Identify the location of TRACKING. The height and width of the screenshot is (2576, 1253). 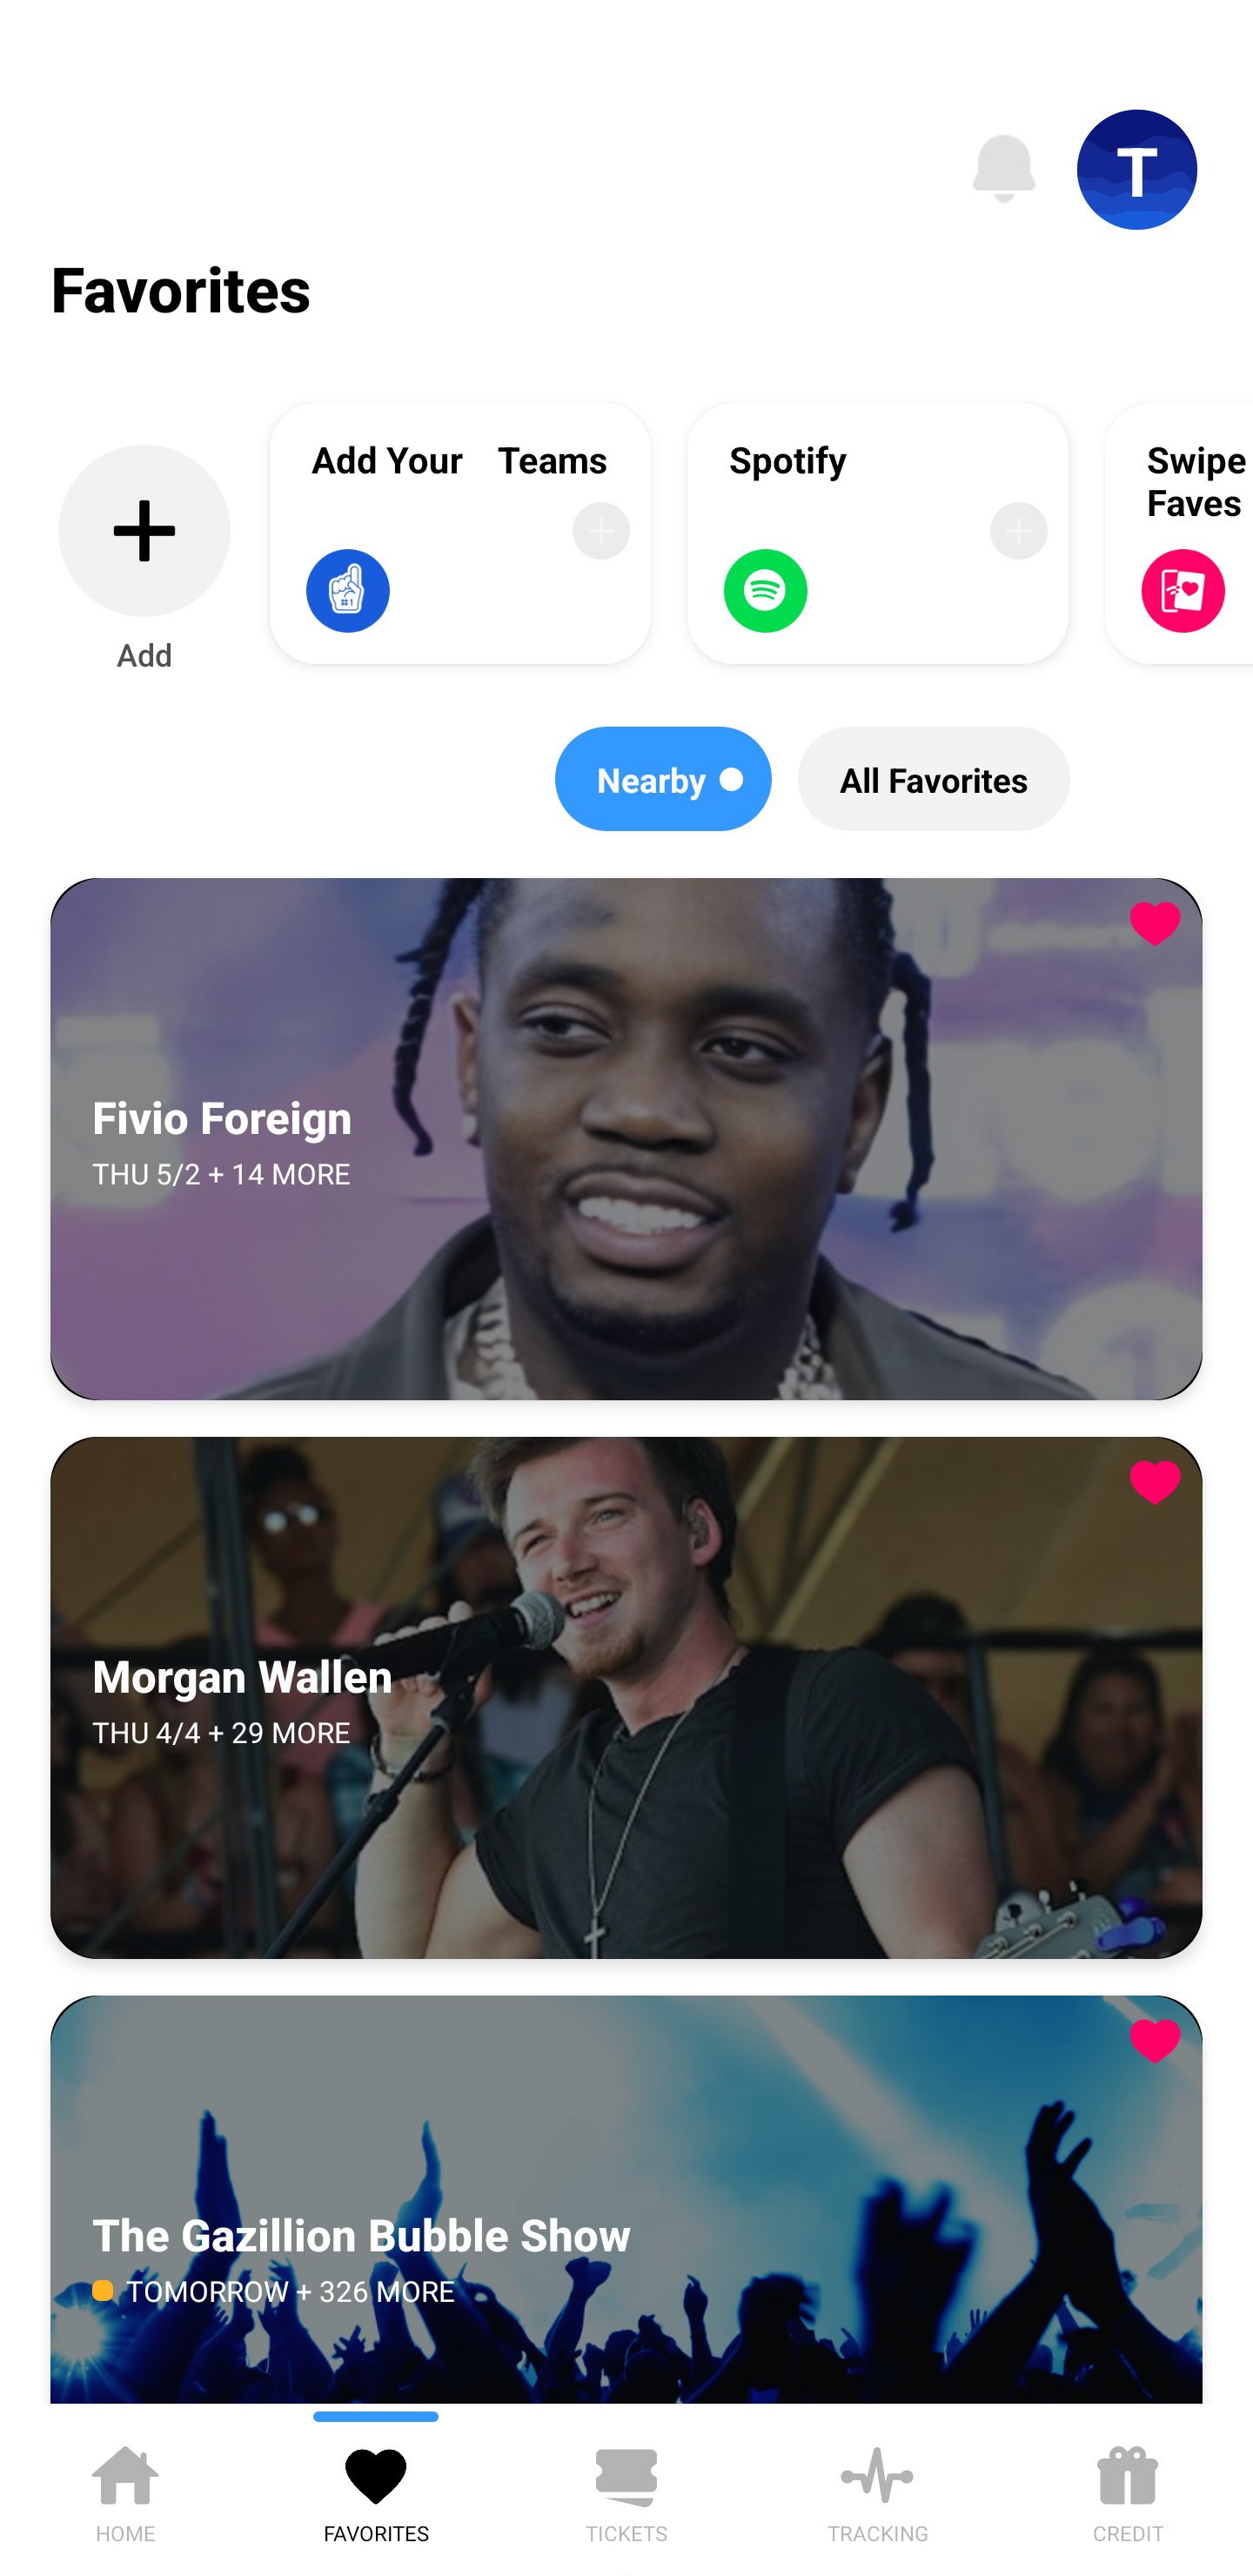
(877, 2489).